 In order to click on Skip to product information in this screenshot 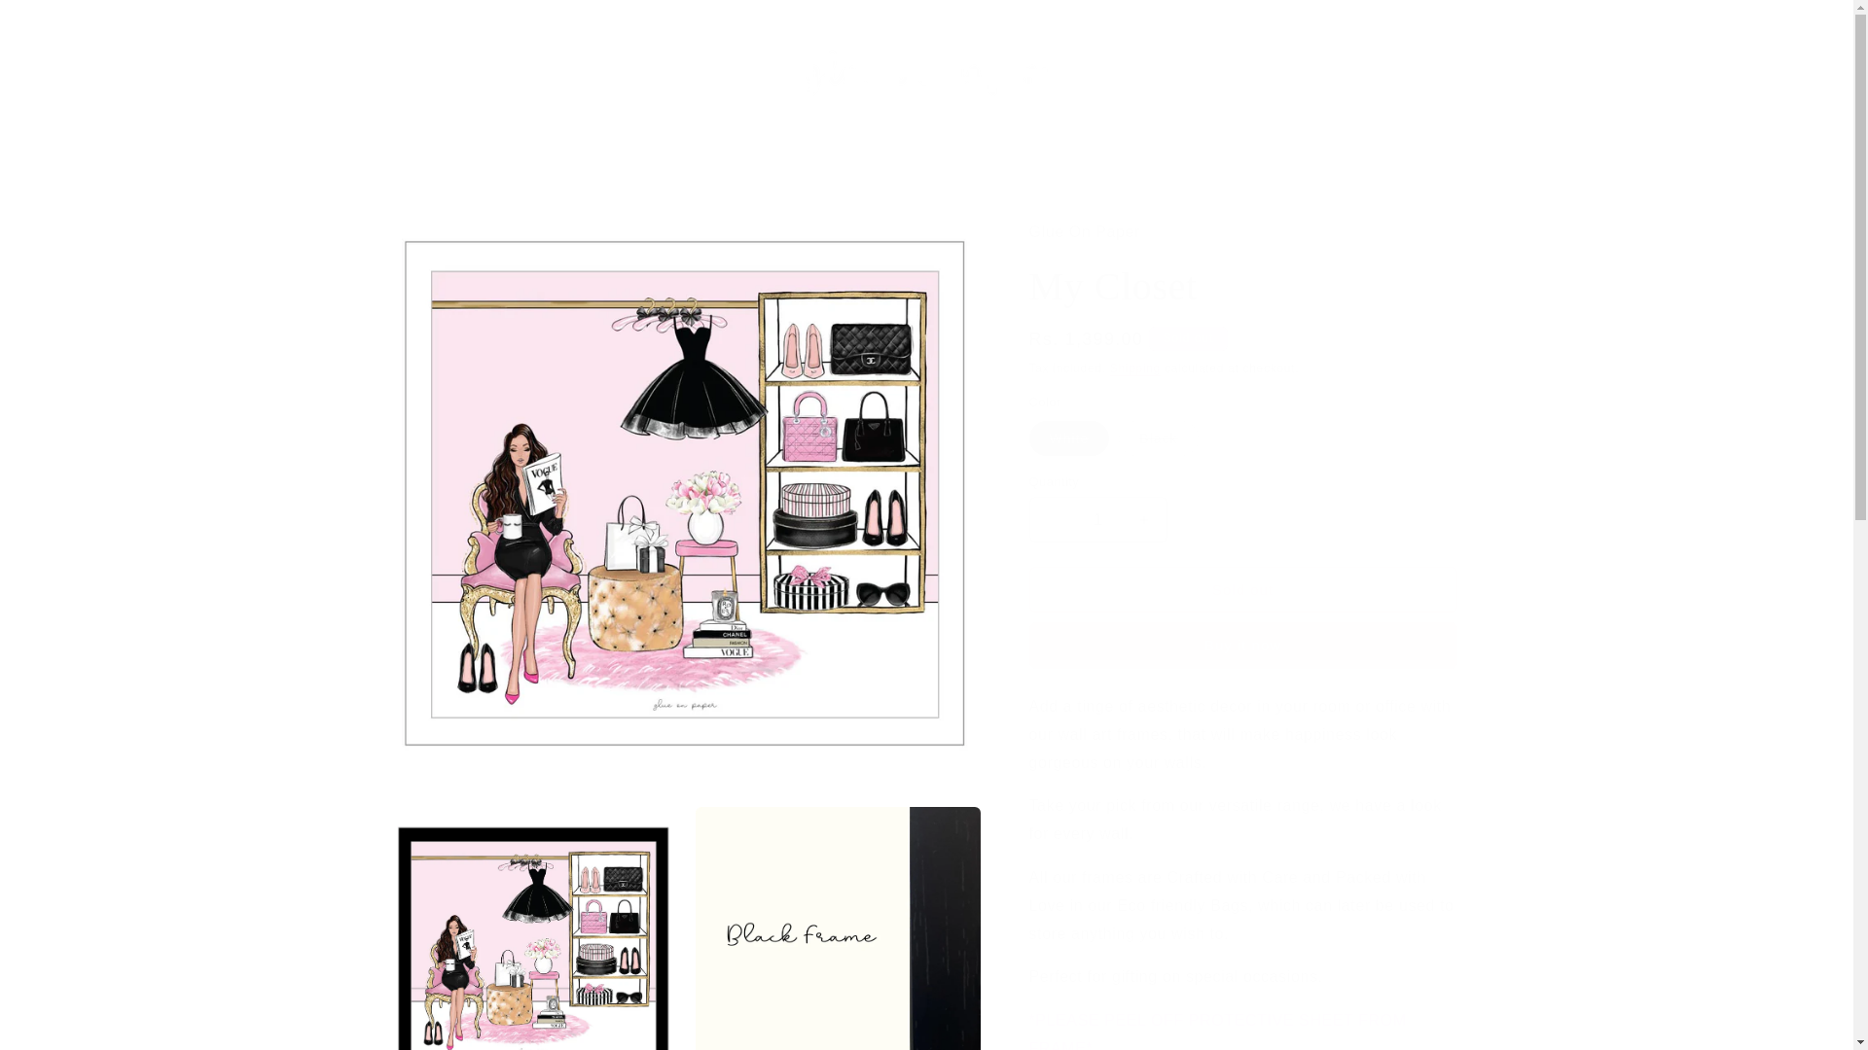, I will do `click(449, 221)`.